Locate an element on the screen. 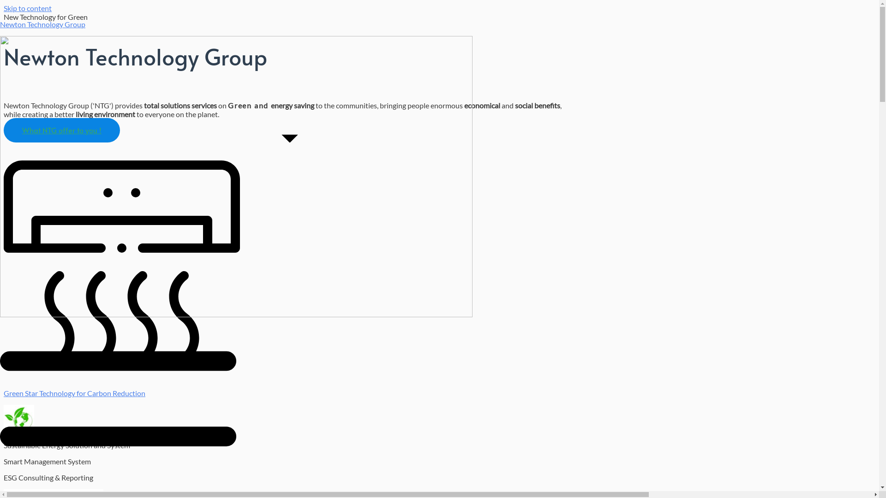 The height and width of the screenshot is (498, 886). Green Star Technology for Carbon Reduction is located at coordinates (75, 393).